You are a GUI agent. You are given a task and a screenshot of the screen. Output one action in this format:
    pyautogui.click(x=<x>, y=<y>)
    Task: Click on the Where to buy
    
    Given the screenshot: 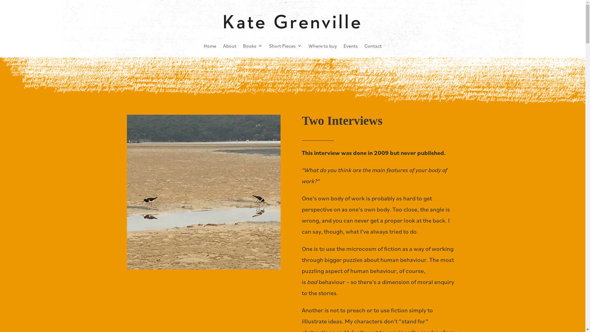 What is the action you would take?
    pyautogui.click(x=323, y=45)
    